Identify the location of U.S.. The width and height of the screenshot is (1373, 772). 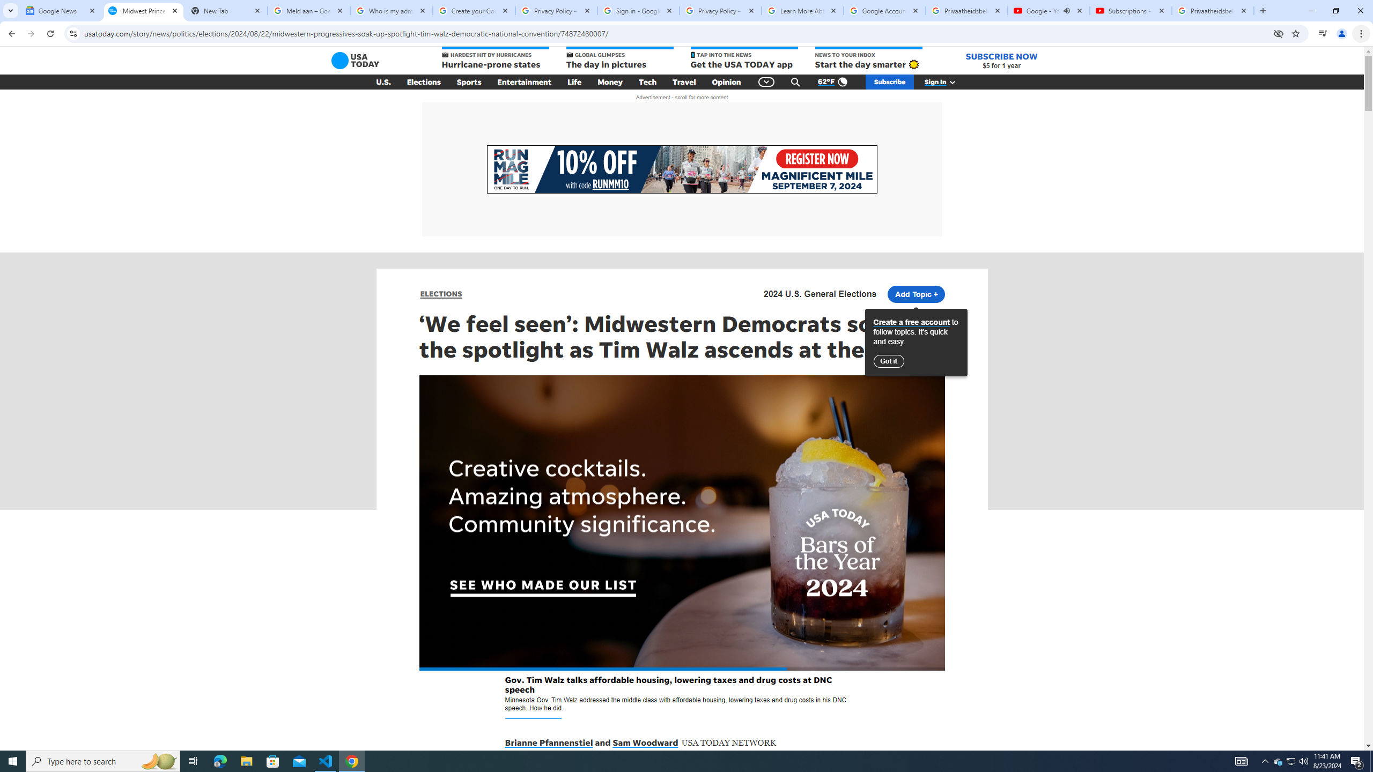
(383, 82).